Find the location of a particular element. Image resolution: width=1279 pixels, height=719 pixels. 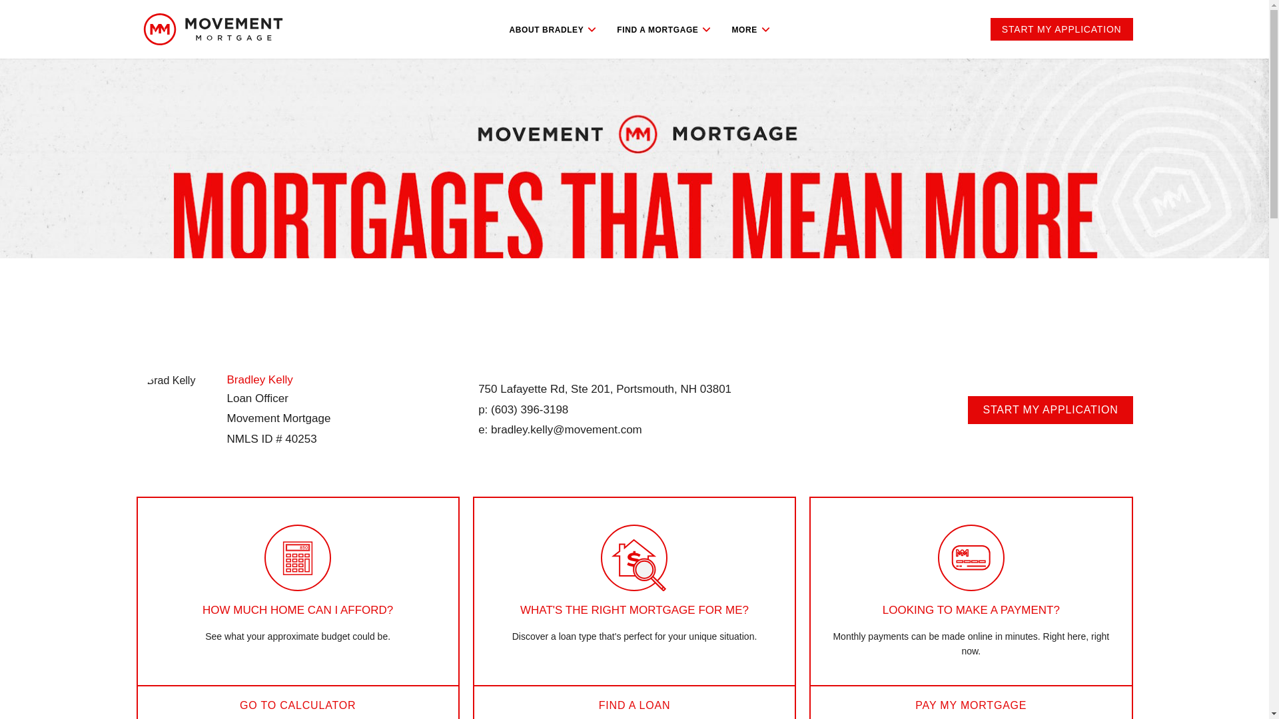

FIND A MORTGAGE is located at coordinates (664, 29).